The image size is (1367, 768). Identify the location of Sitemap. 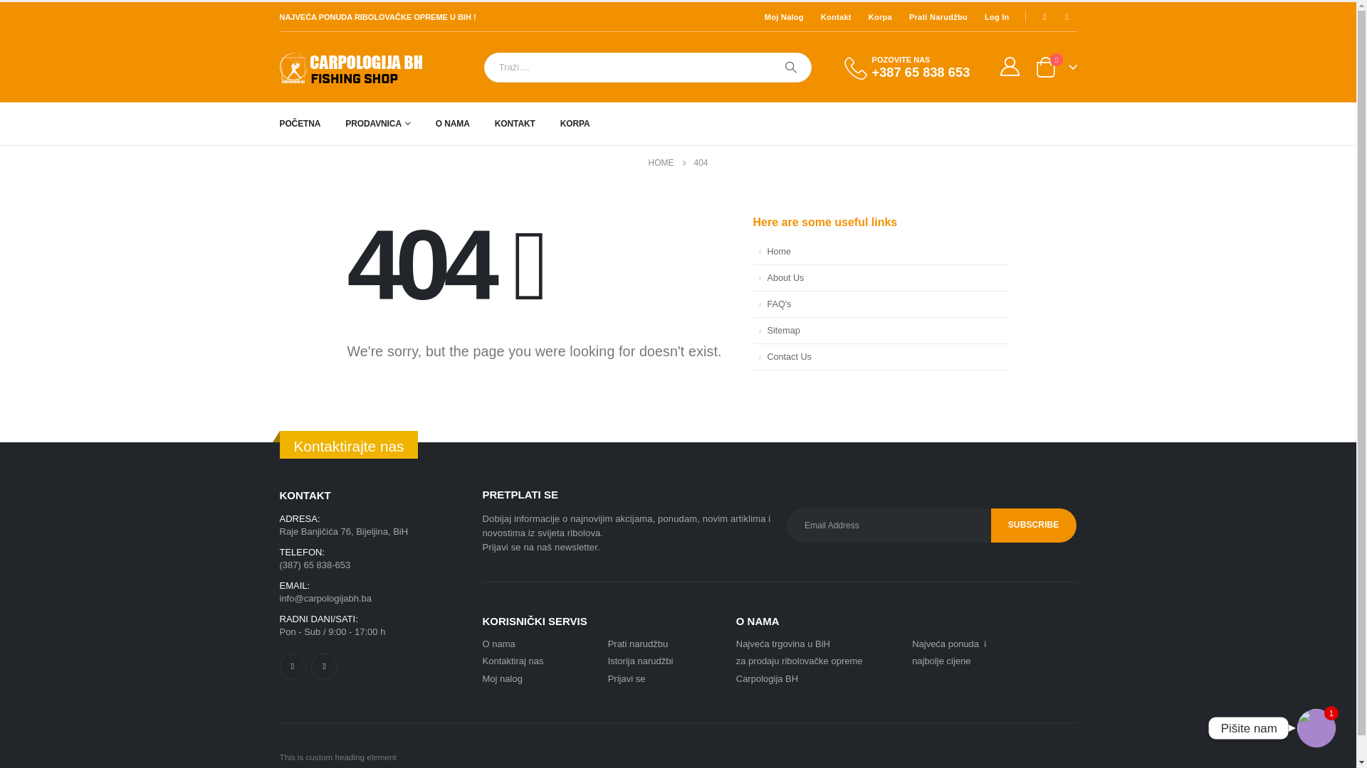
(881, 331).